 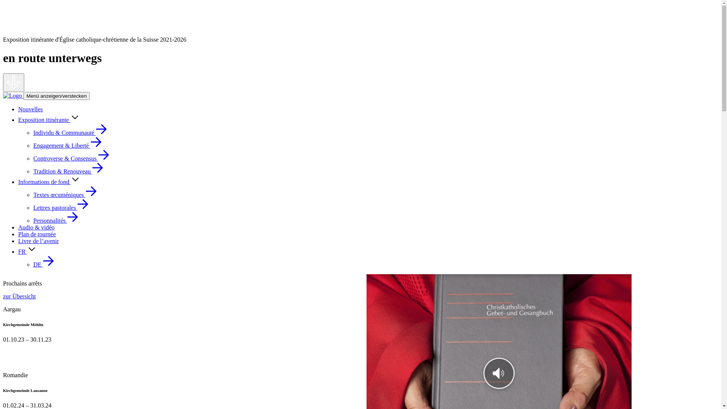 I want to click on Lettres pastorales, so click(x=61, y=208).